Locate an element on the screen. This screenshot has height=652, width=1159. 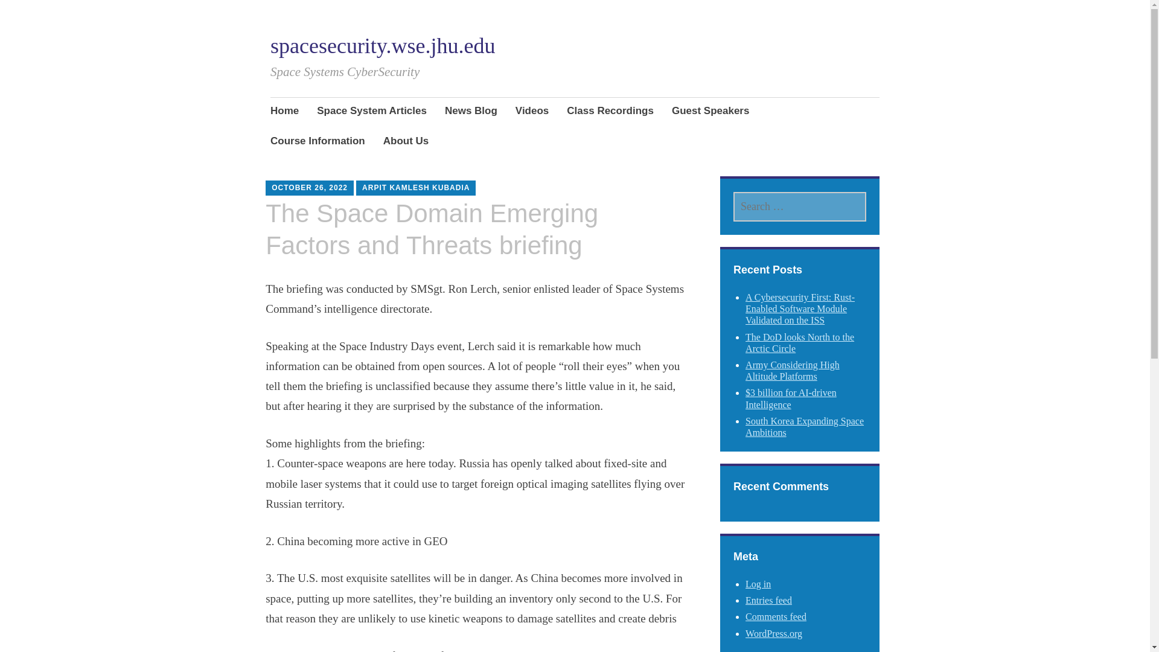
Guest Speakers is located at coordinates (711, 112).